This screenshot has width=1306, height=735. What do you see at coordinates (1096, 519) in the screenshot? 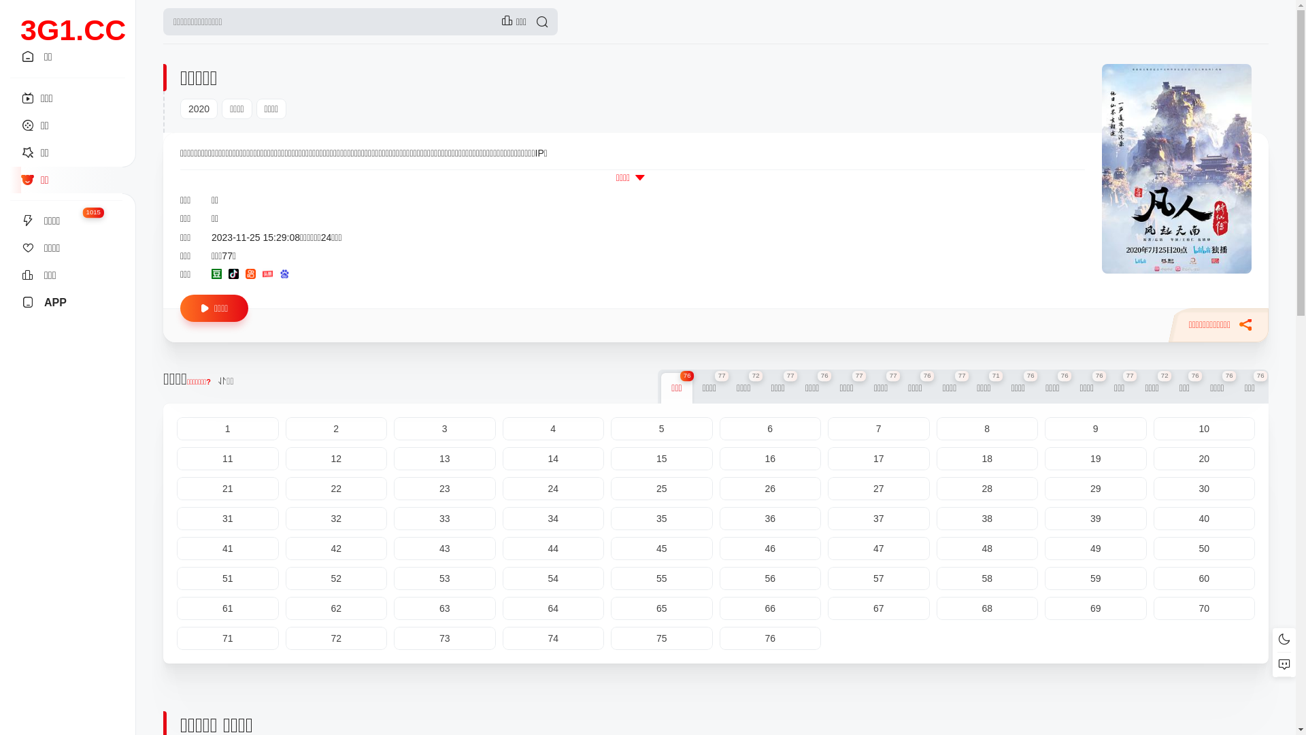
I see `39` at bounding box center [1096, 519].